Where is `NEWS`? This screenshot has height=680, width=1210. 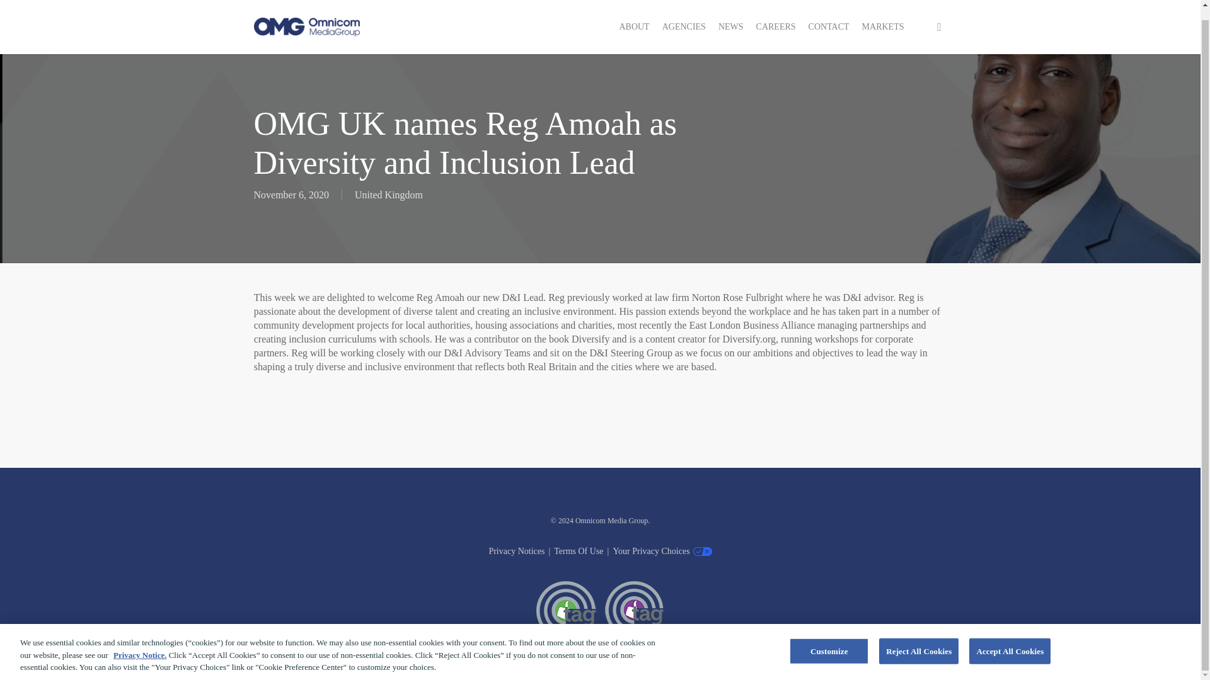
NEWS is located at coordinates (731, 16).